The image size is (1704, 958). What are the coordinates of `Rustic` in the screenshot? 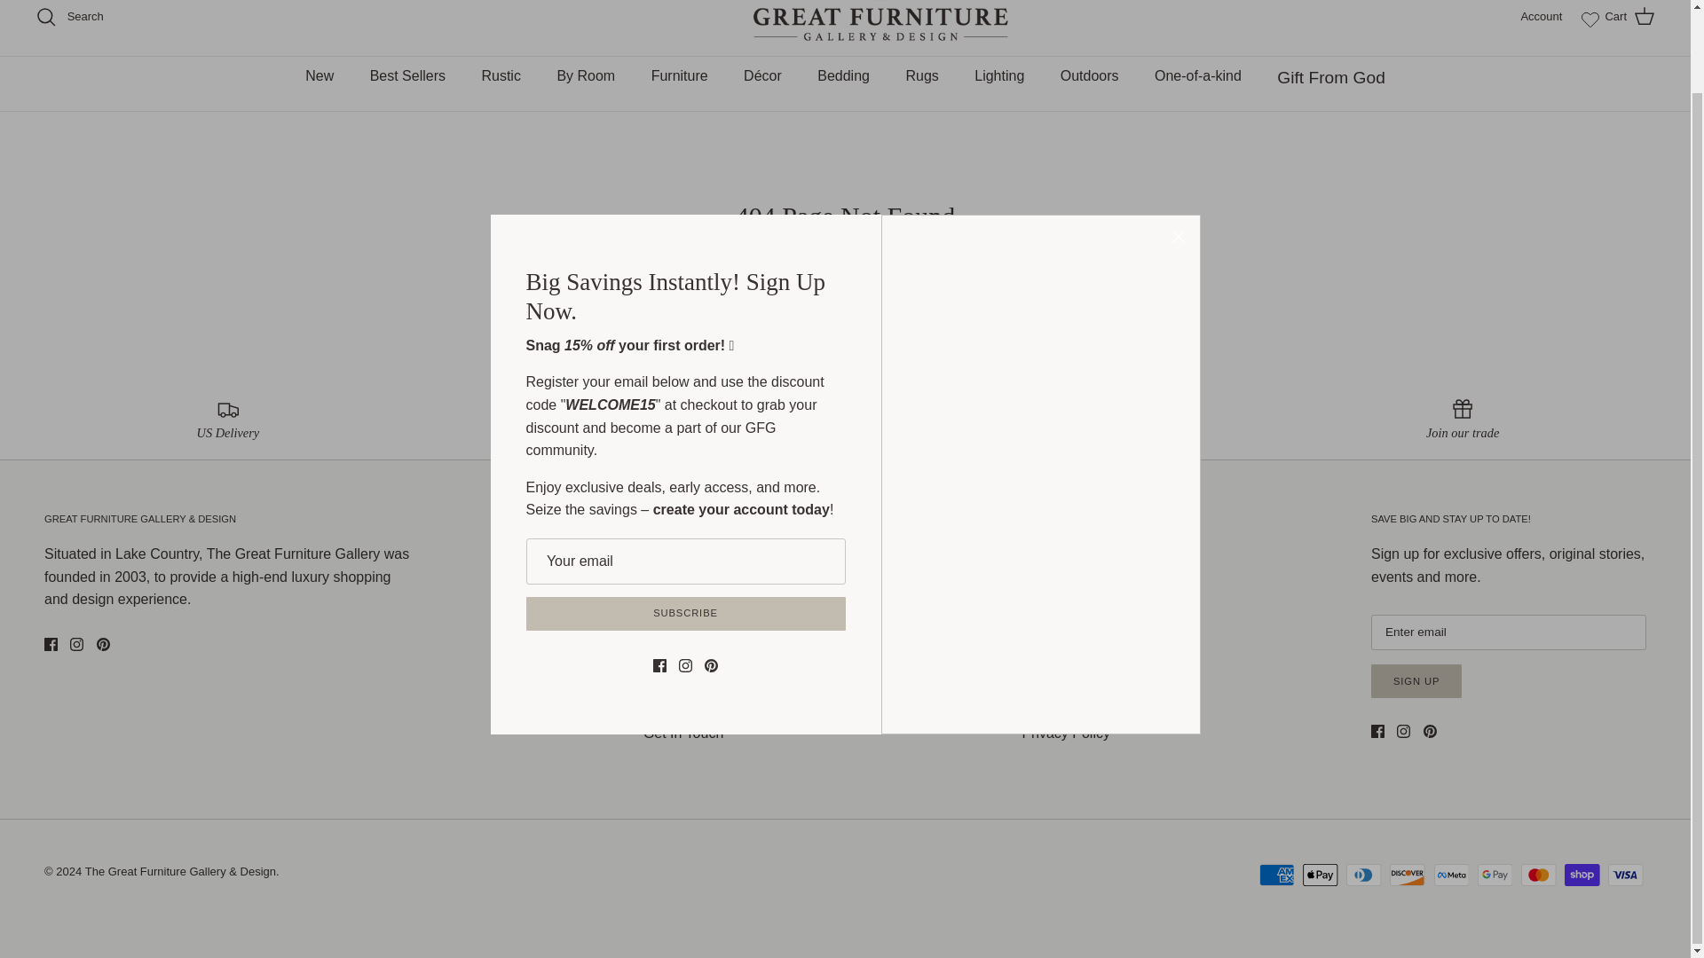 It's located at (501, 76).